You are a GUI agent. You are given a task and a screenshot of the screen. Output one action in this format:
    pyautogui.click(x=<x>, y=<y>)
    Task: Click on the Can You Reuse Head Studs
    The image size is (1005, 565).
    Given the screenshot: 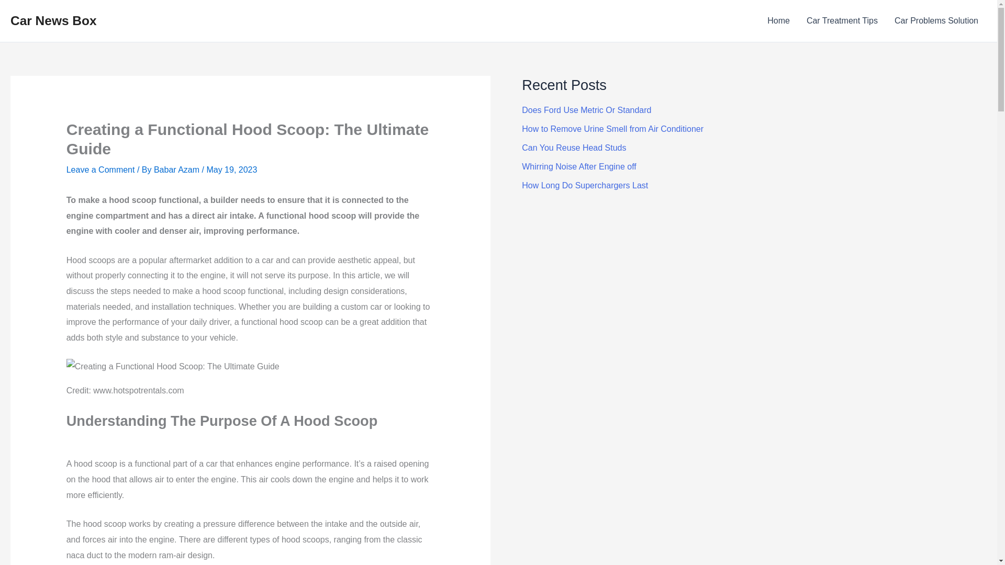 What is the action you would take?
    pyautogui.click(x=574, y=148)
    